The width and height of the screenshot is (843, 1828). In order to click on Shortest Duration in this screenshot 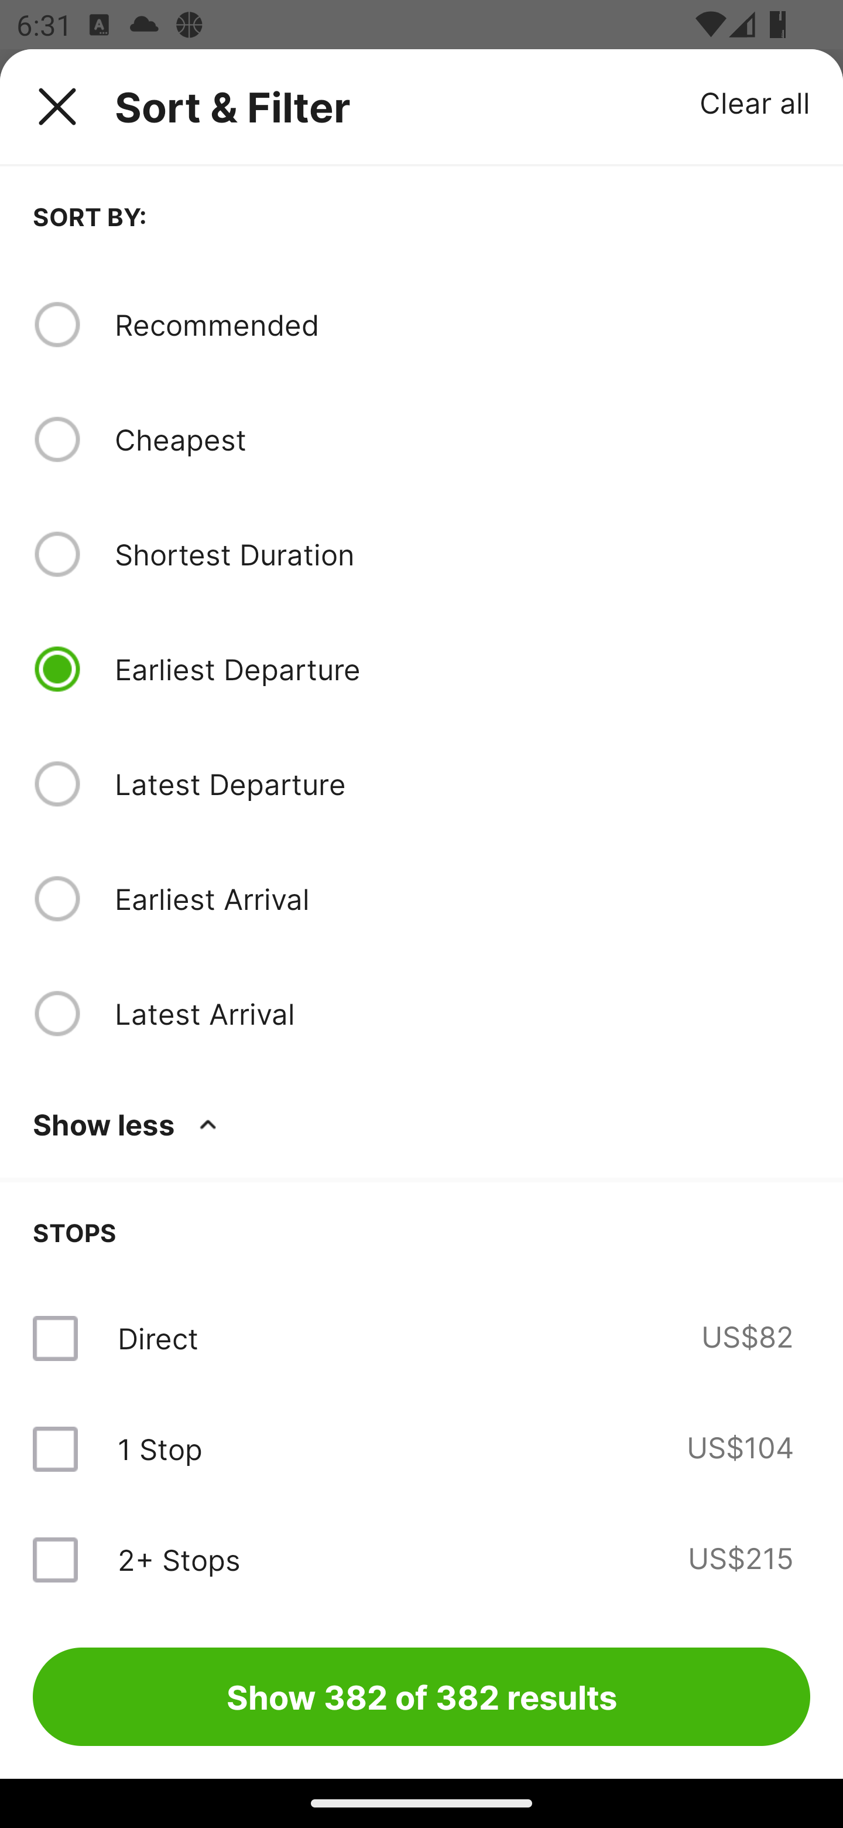, I will do `click(462, 554)`.